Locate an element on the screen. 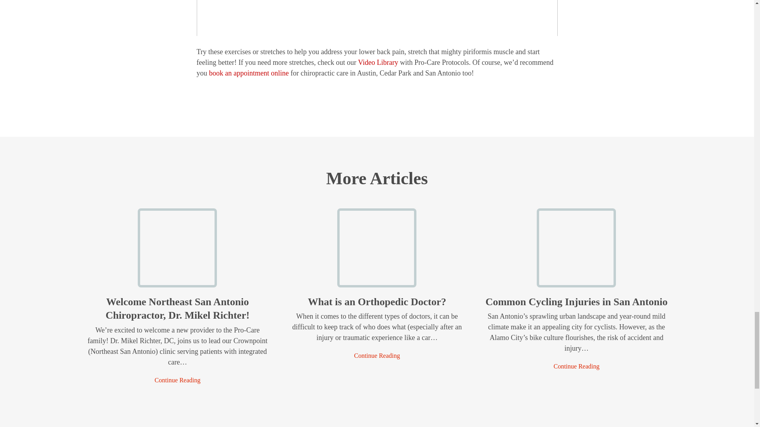  What is an Orthopedic Doctor? is located at coordinates (377, 355).